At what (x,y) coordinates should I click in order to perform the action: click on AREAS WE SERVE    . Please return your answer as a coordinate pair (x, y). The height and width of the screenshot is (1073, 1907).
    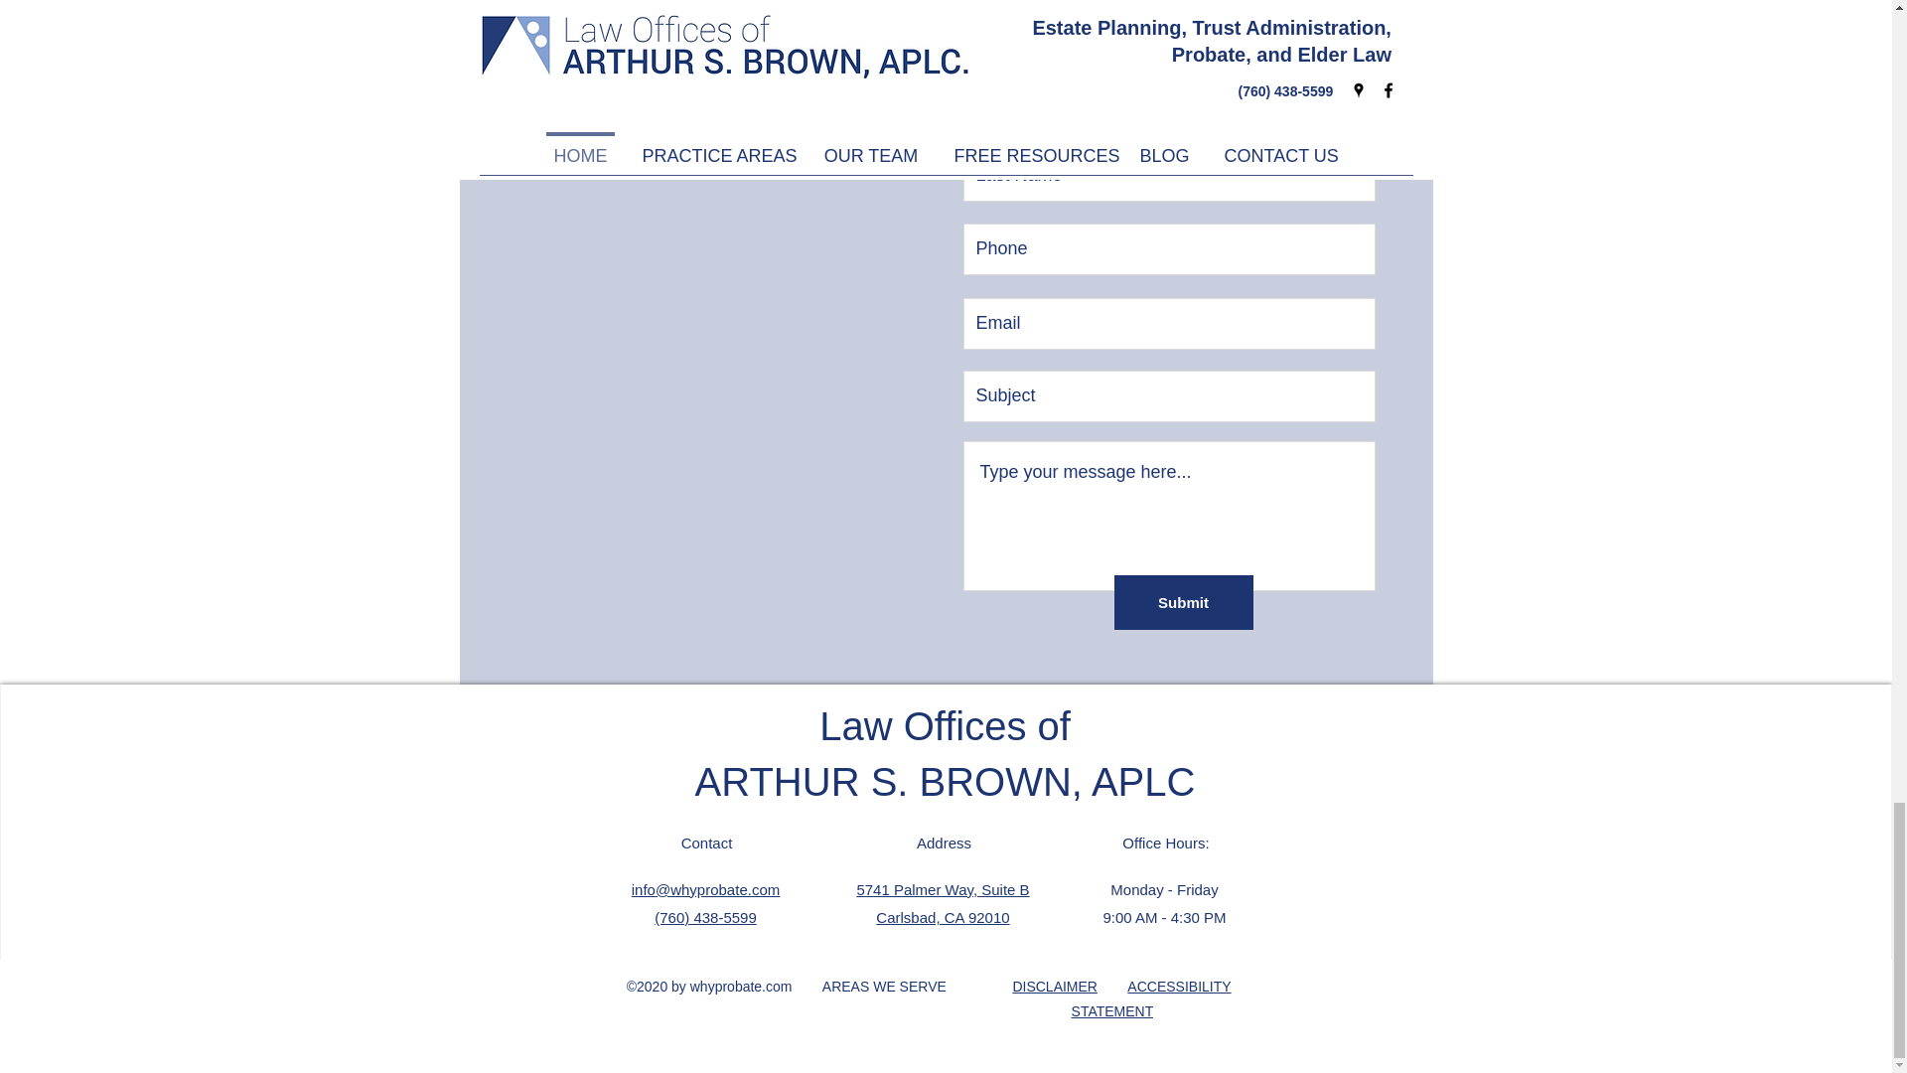
    Looking at the image, I should click on (706, 843).